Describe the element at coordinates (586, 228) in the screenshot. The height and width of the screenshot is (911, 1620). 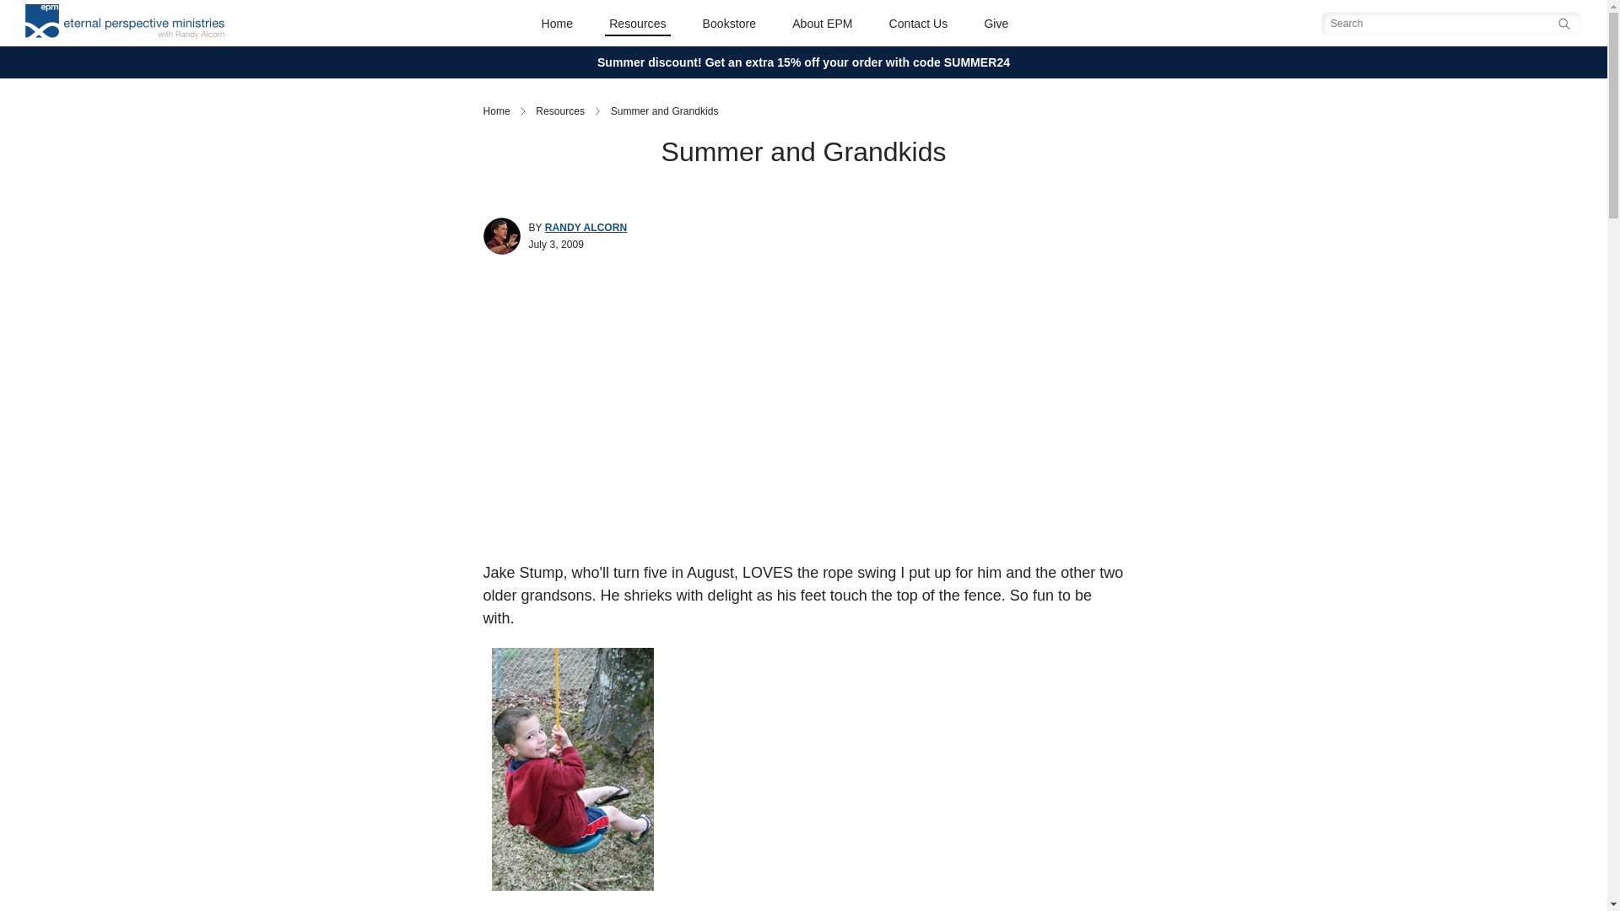
I see `RANDY ALCORN` at that location.